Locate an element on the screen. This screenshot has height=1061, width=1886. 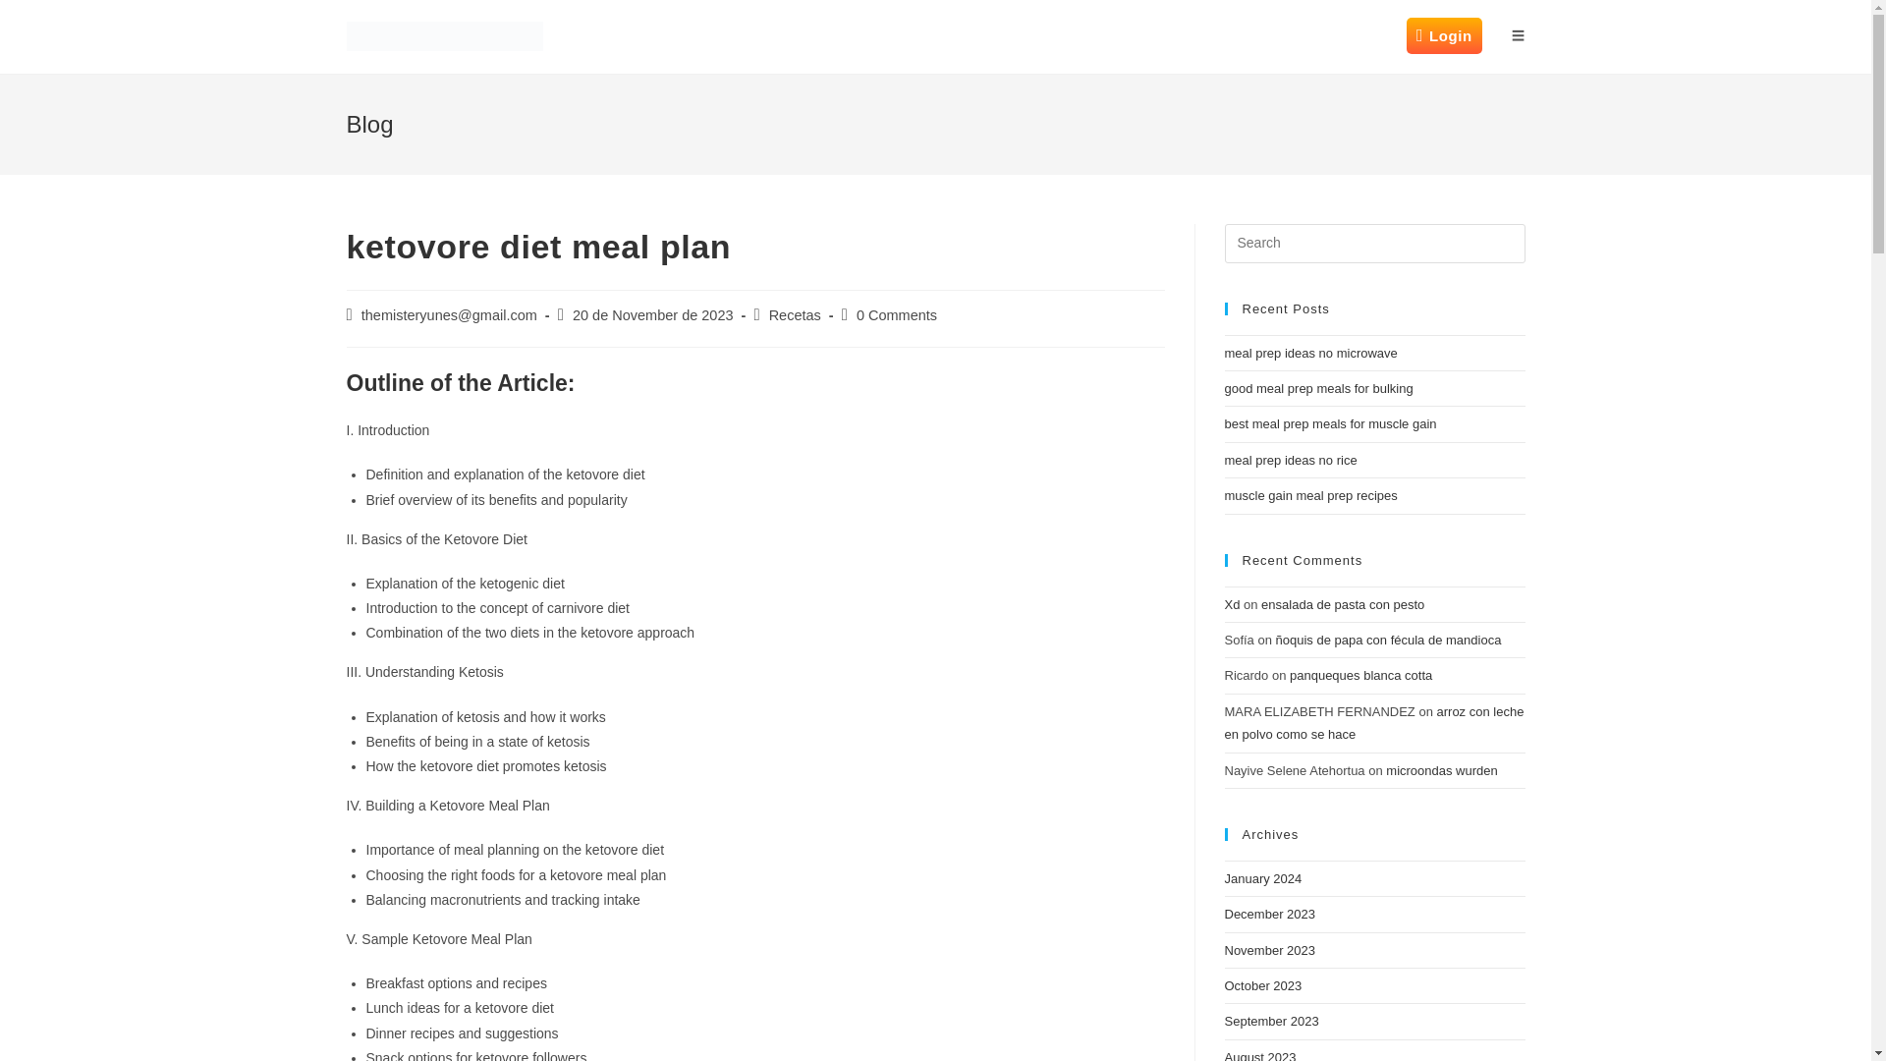
panqueques blanca cotta is located at coordinates (1360, 676).